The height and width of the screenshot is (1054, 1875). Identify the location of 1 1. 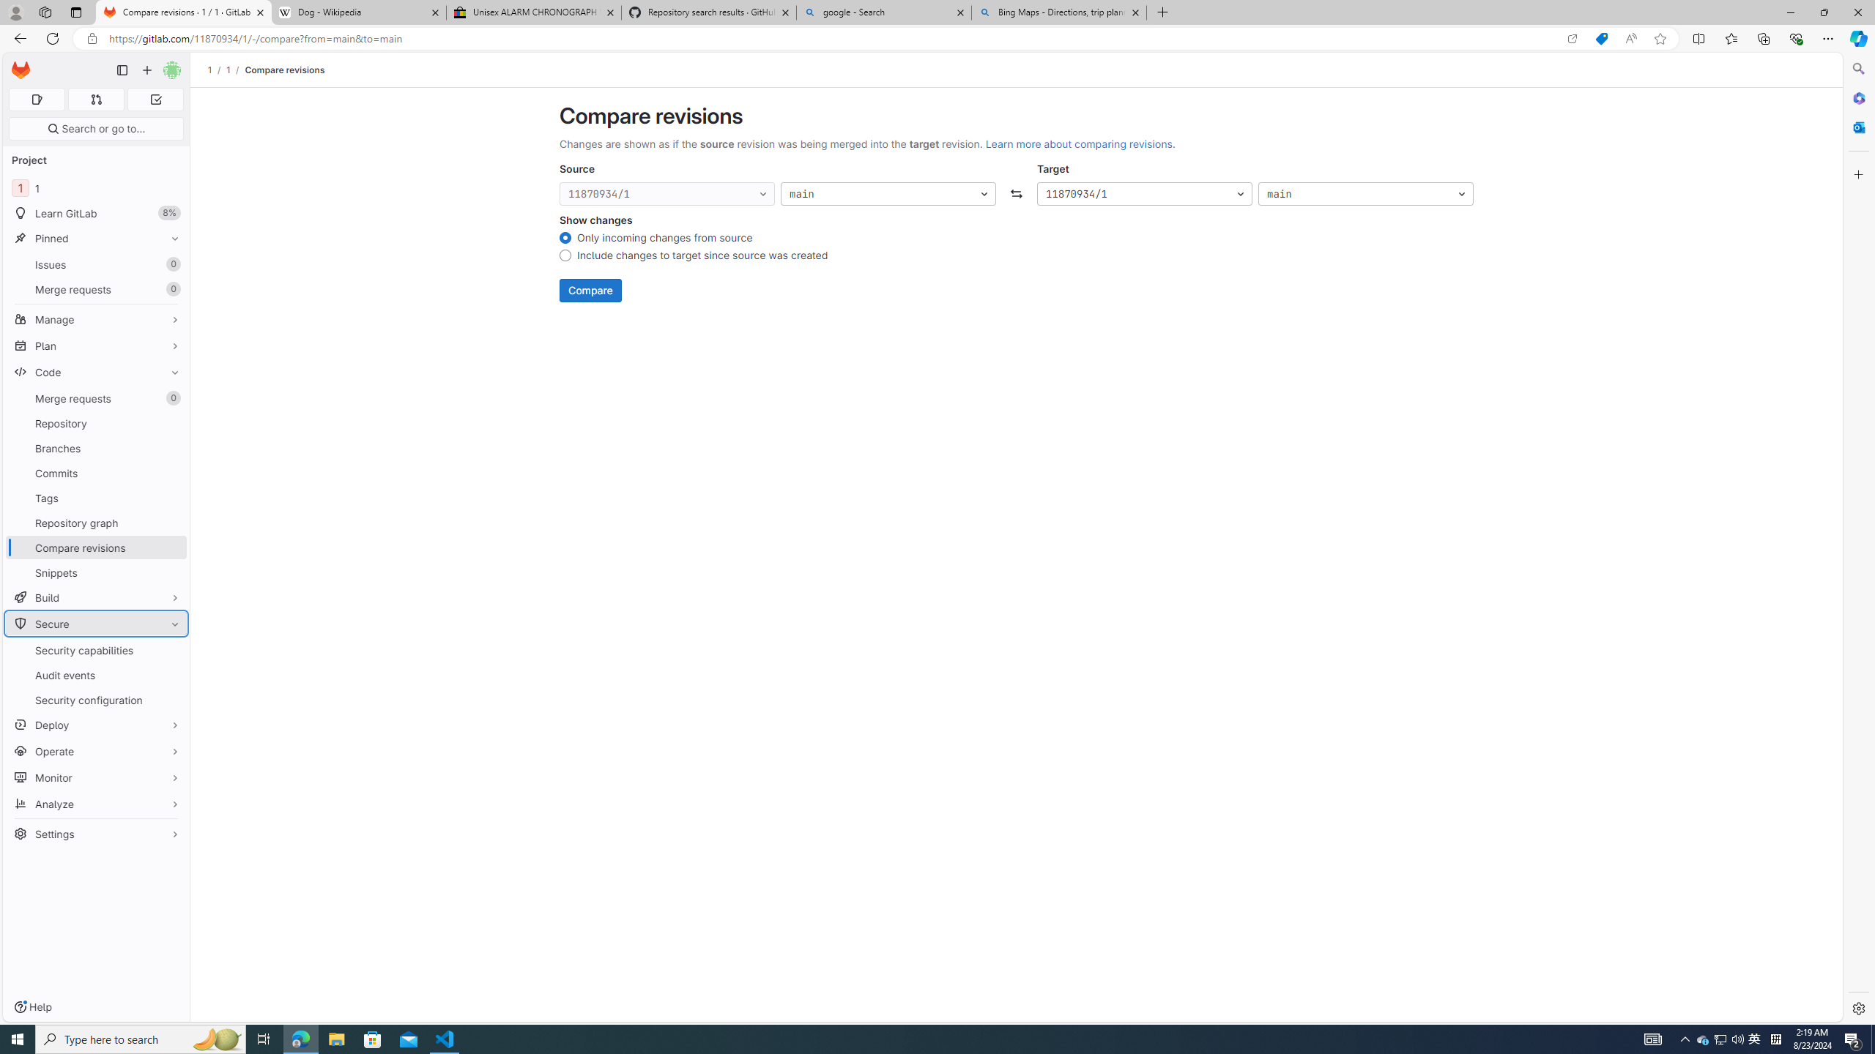
(97, 187).